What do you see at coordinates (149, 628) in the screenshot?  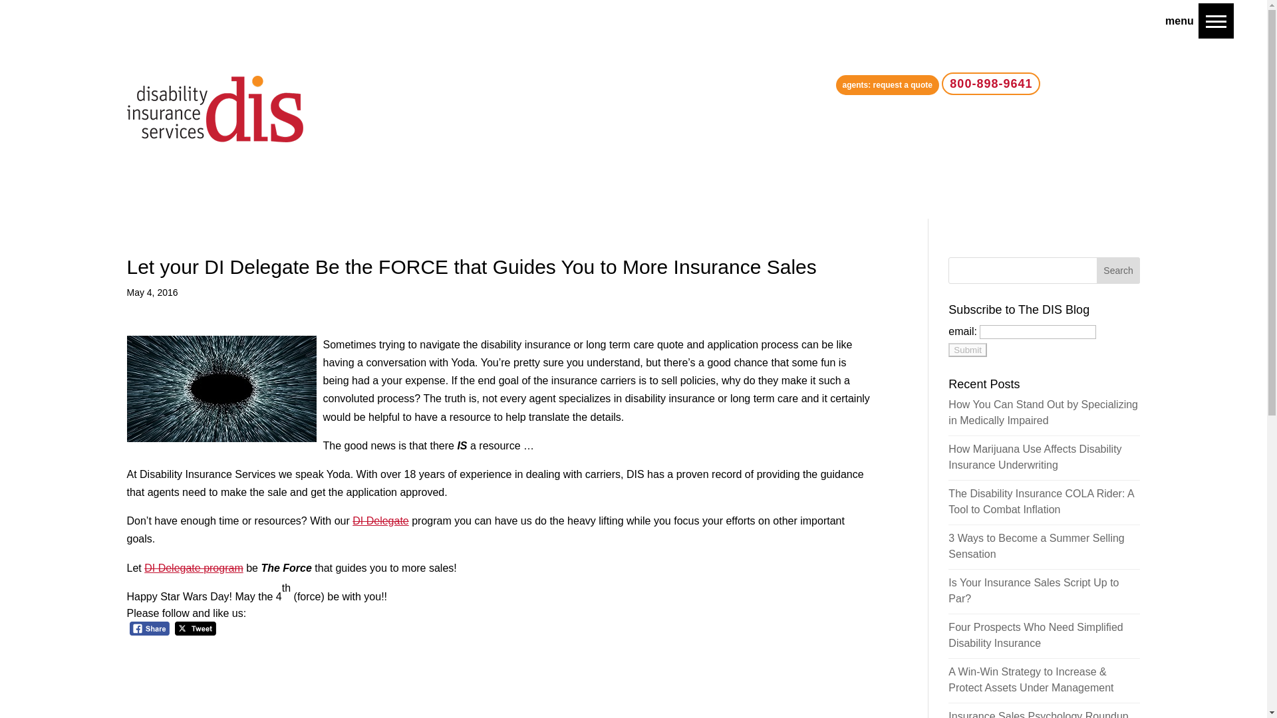 I see `Facebook Share` at bounding box center [149, 628].